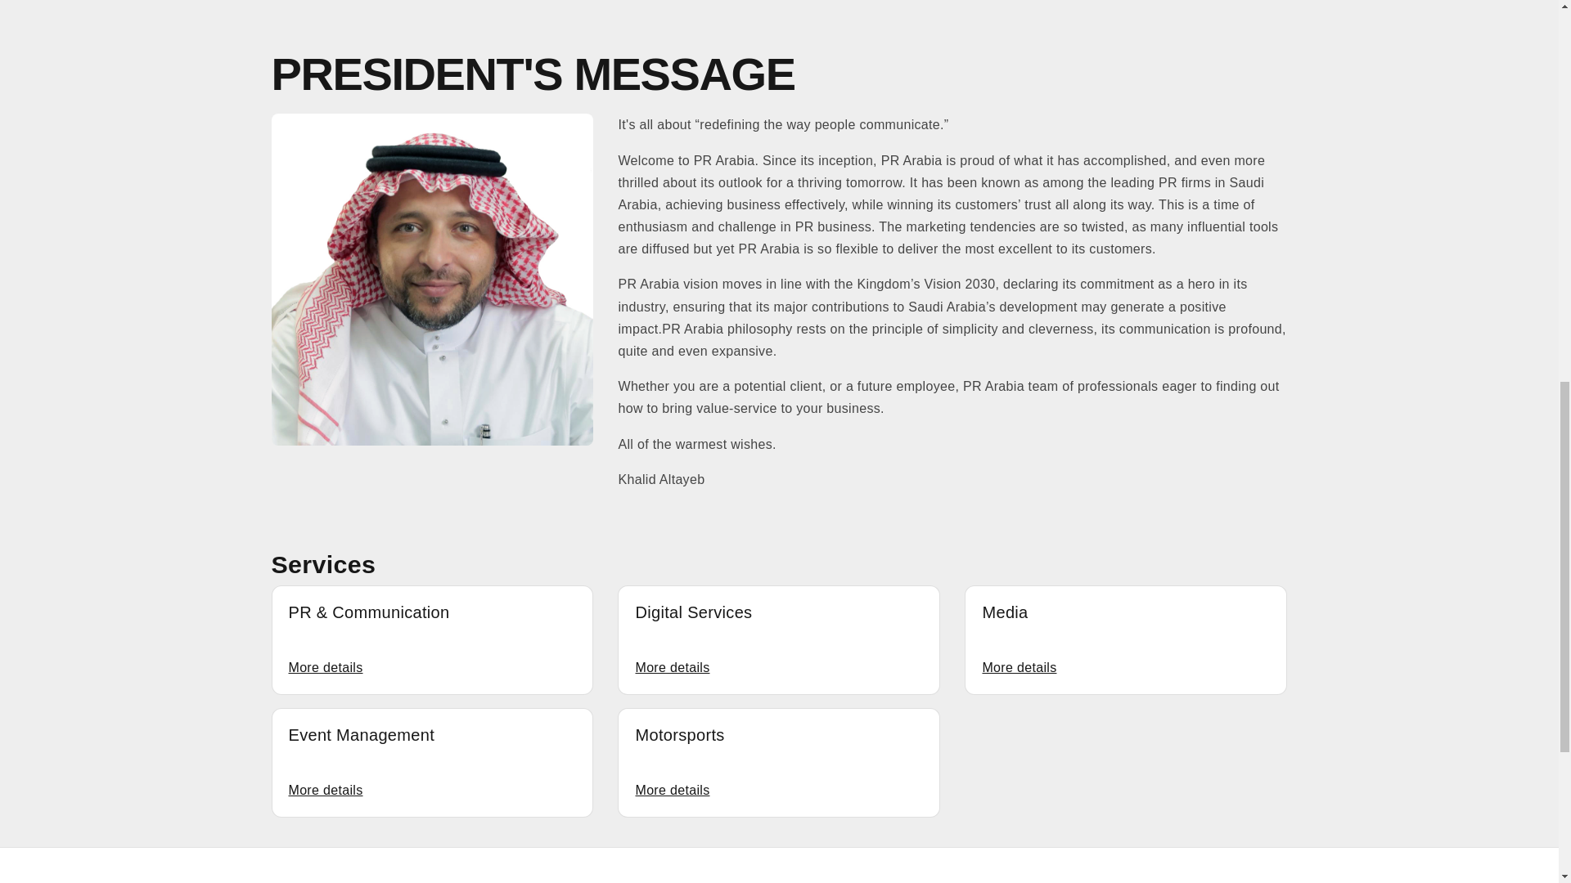 This screenshot has height=883, width=1571. Describe the element at coordinates (672, 667) in the screenshot. I see `More details` at that location.